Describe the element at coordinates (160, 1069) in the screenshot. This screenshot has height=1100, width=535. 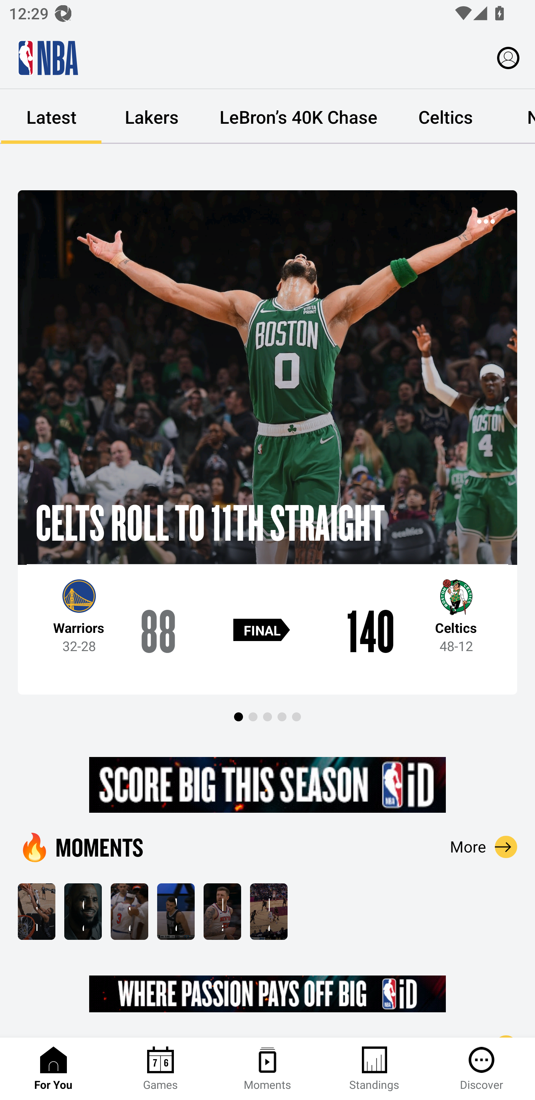
I see `Games` at that location.